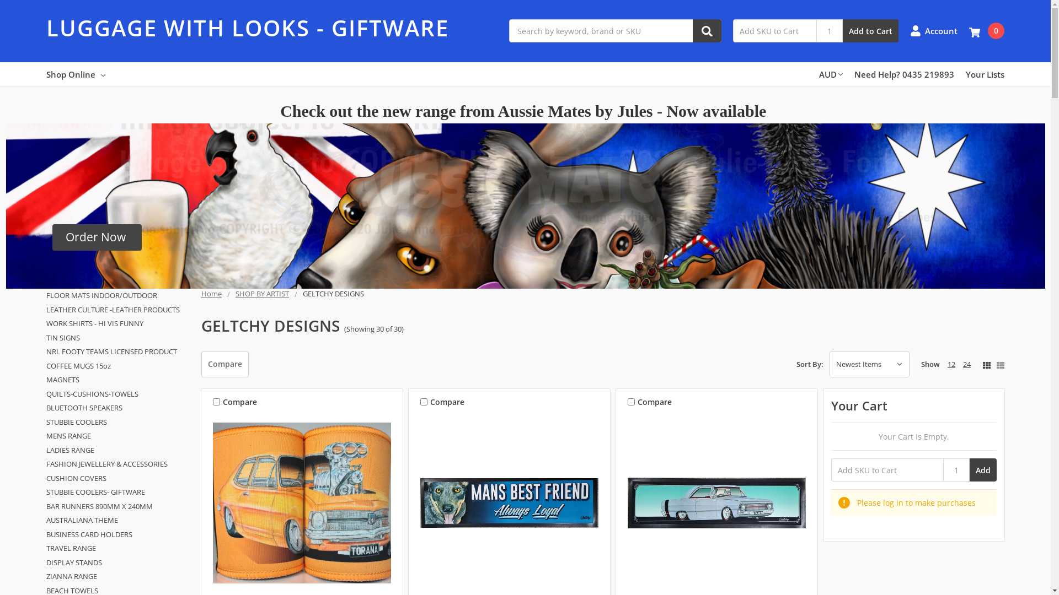 The width and height of the screenshot is (1059, 595). Describe the element at coordinates (967, 364) in the screenshot. I see `24` at that location.